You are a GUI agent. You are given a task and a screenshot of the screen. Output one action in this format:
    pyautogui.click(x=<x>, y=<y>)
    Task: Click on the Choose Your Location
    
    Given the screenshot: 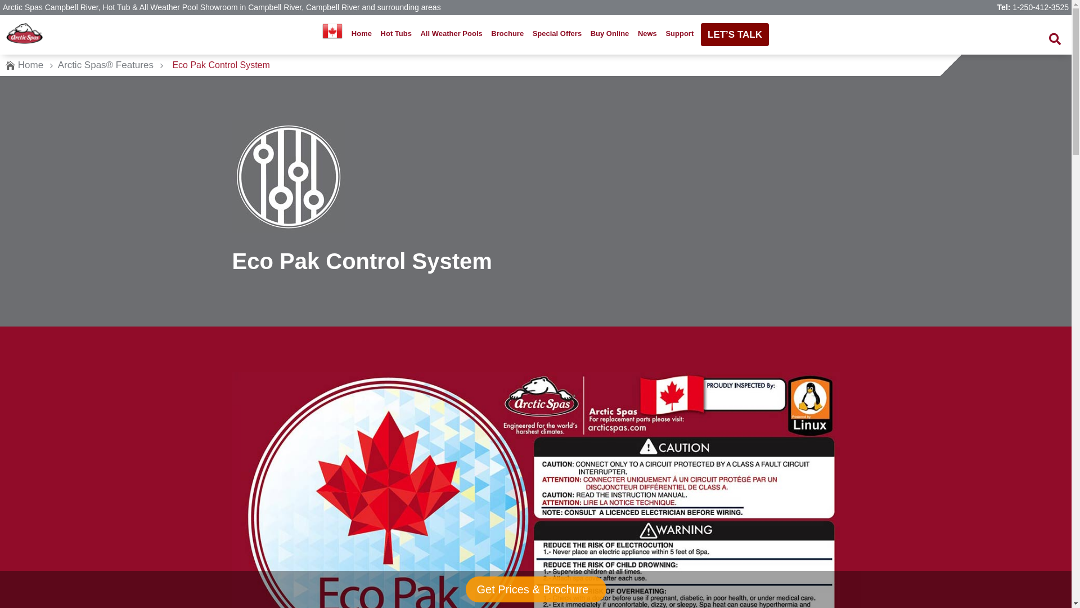 What is the action you would take?
    pyautogui.click(x=332, y=31)
    